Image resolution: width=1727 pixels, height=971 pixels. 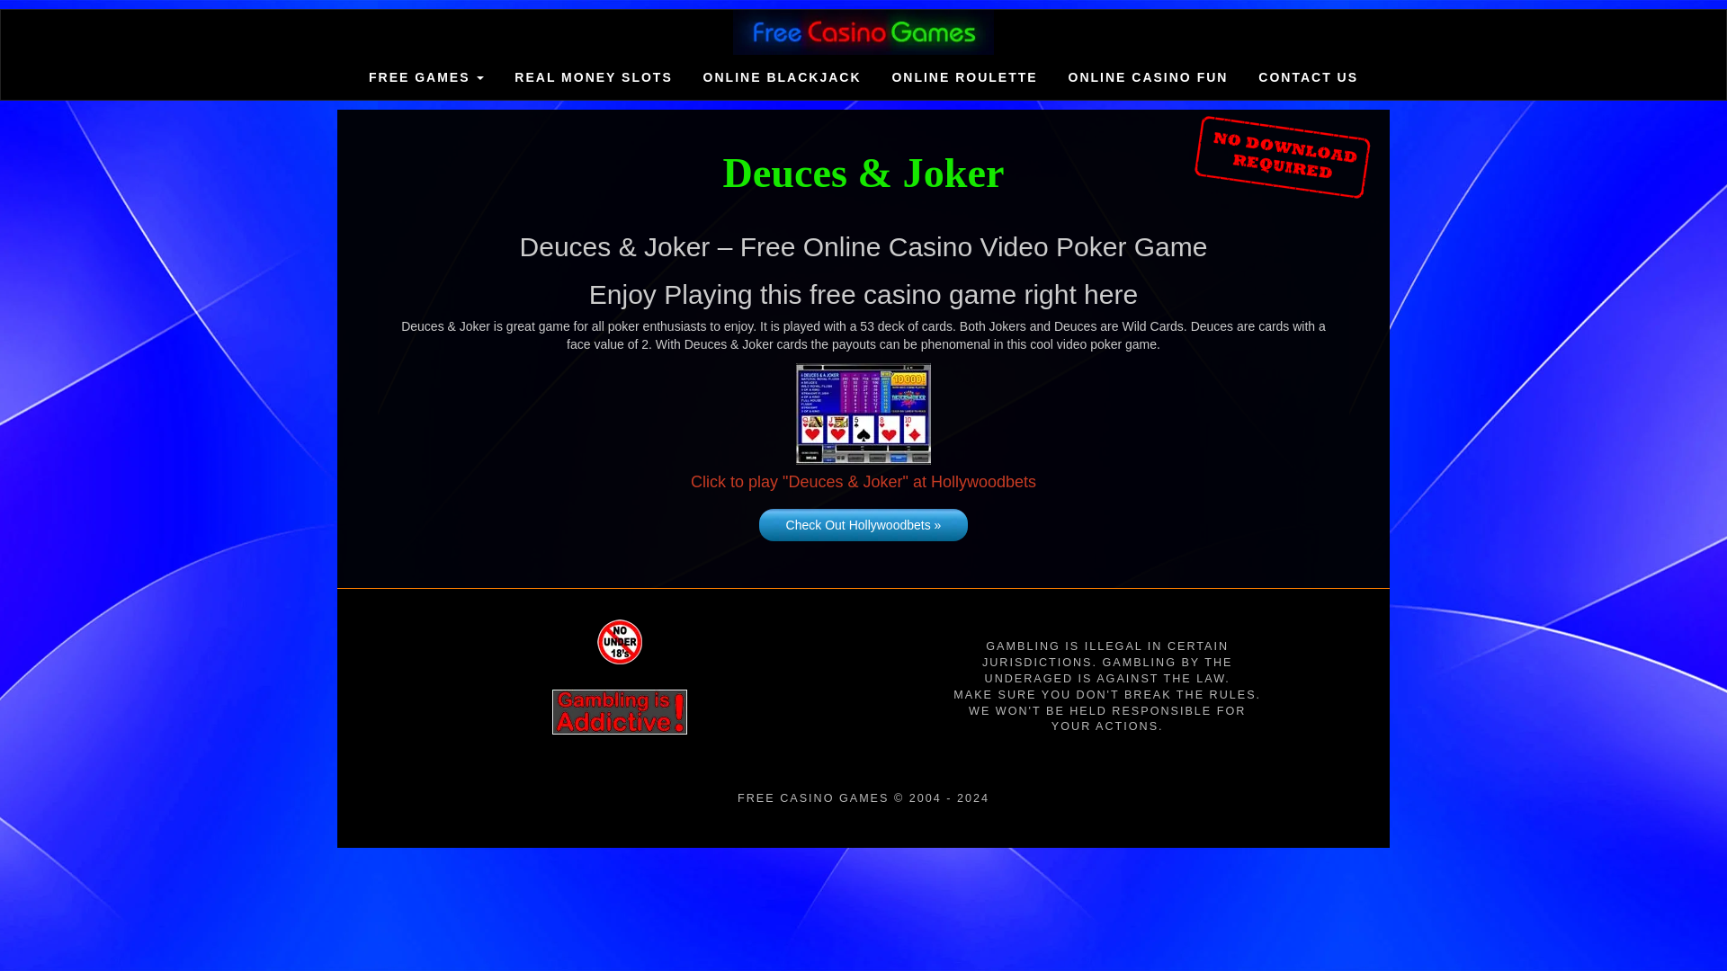 I want to click on FREE GAMES, so click(x=426, y=77).